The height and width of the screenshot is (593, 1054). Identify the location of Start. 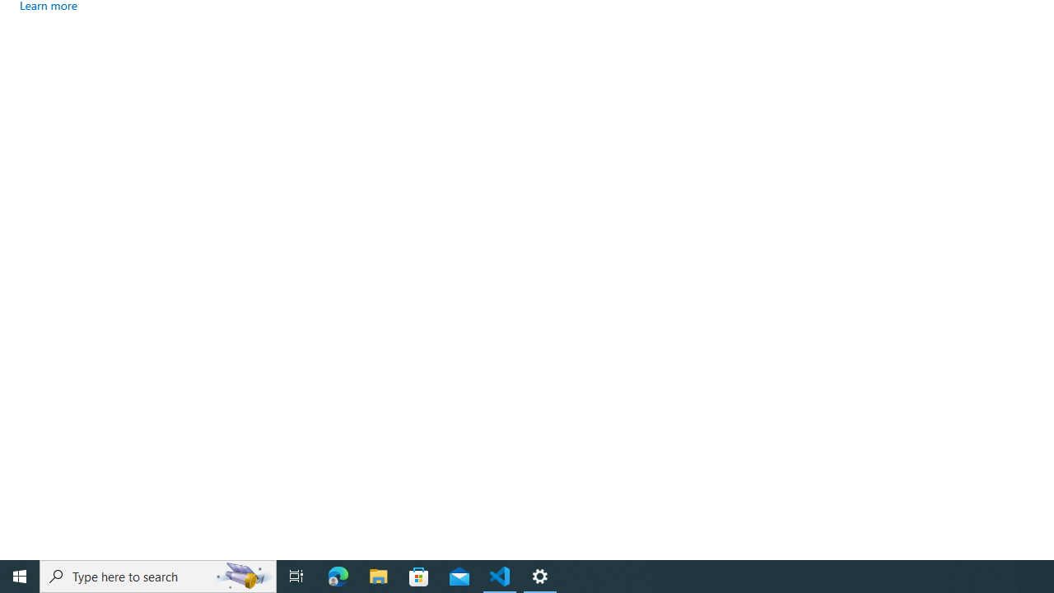
(20, 577).